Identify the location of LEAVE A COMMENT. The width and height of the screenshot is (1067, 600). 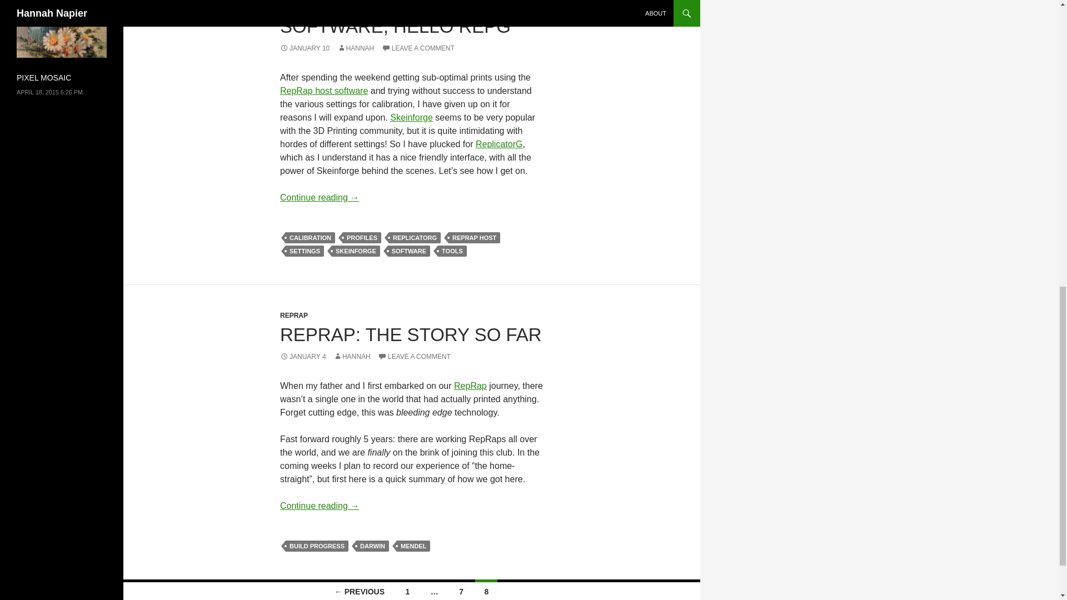
(418, 48).